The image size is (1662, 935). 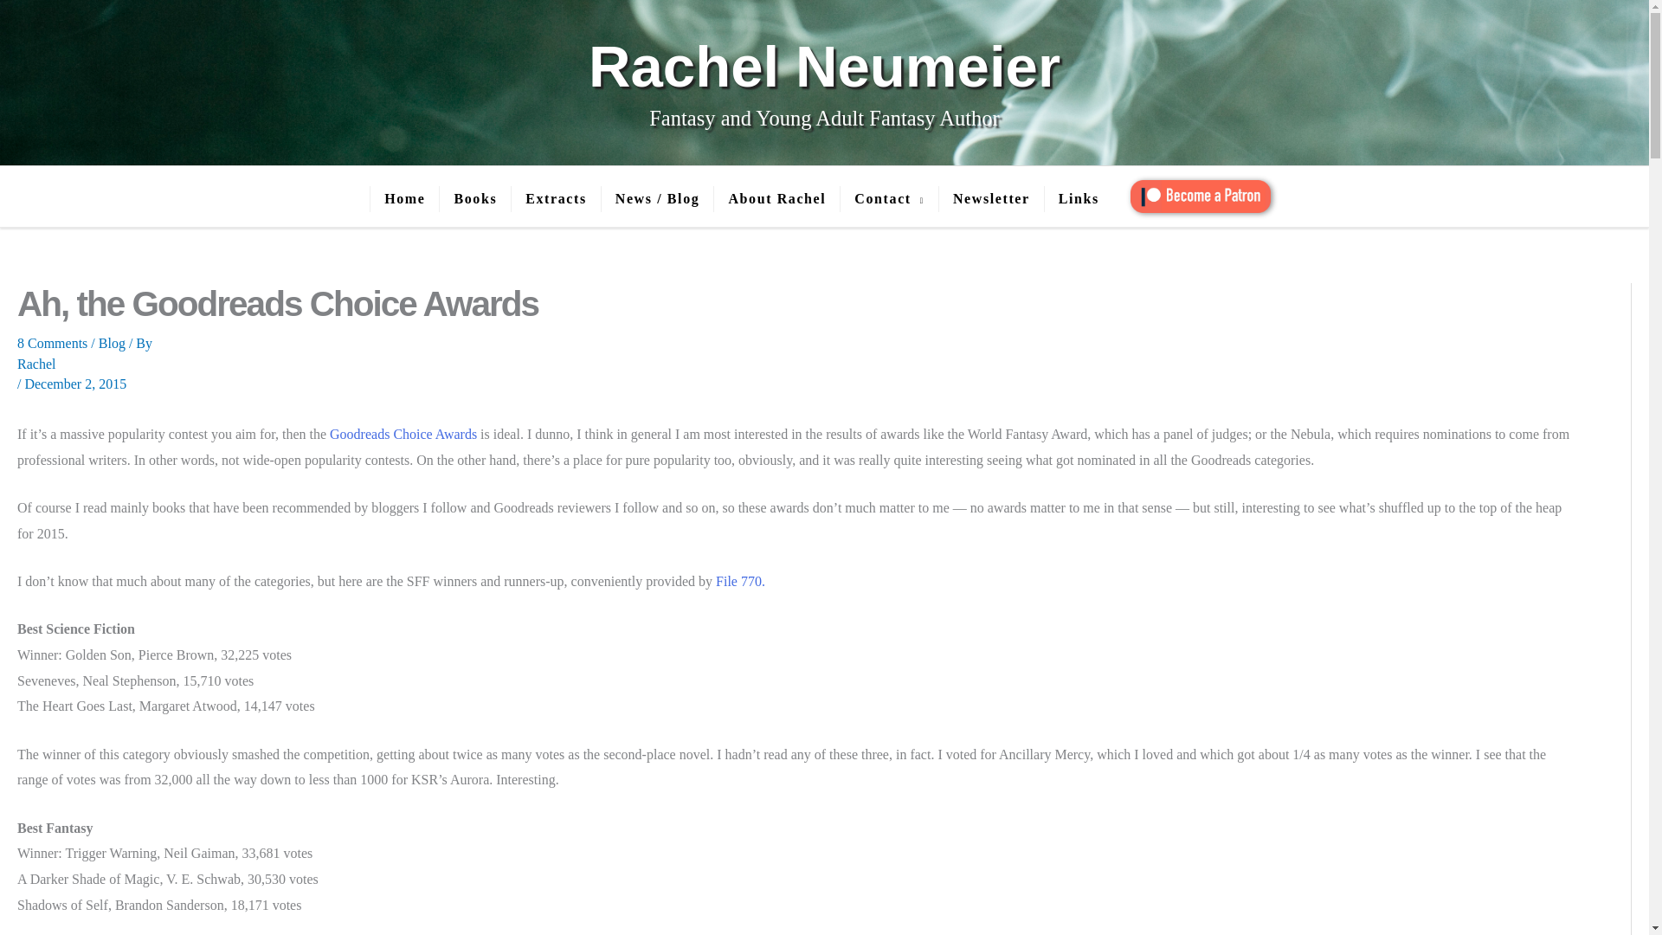 What do you see at coordinates (888, 199) in the screenshot?
I see `Contact` at bounding box center [888, 199].